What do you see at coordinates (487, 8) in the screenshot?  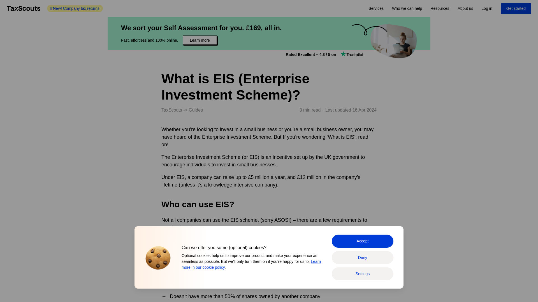 I see `Log in` at bounding box center [487, 8].